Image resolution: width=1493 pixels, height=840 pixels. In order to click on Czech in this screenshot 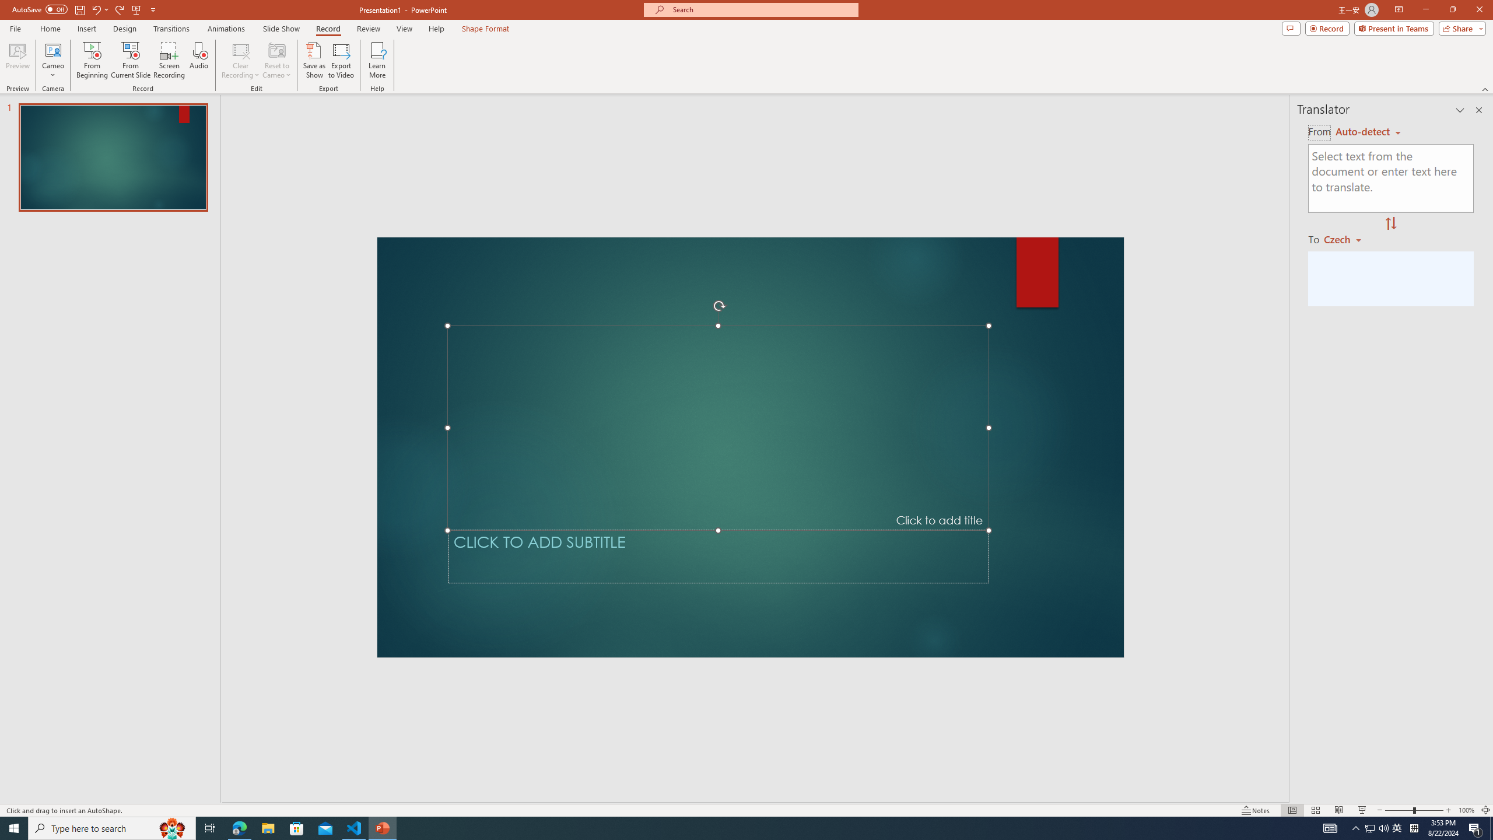, I will do `click(1347, 239)`.